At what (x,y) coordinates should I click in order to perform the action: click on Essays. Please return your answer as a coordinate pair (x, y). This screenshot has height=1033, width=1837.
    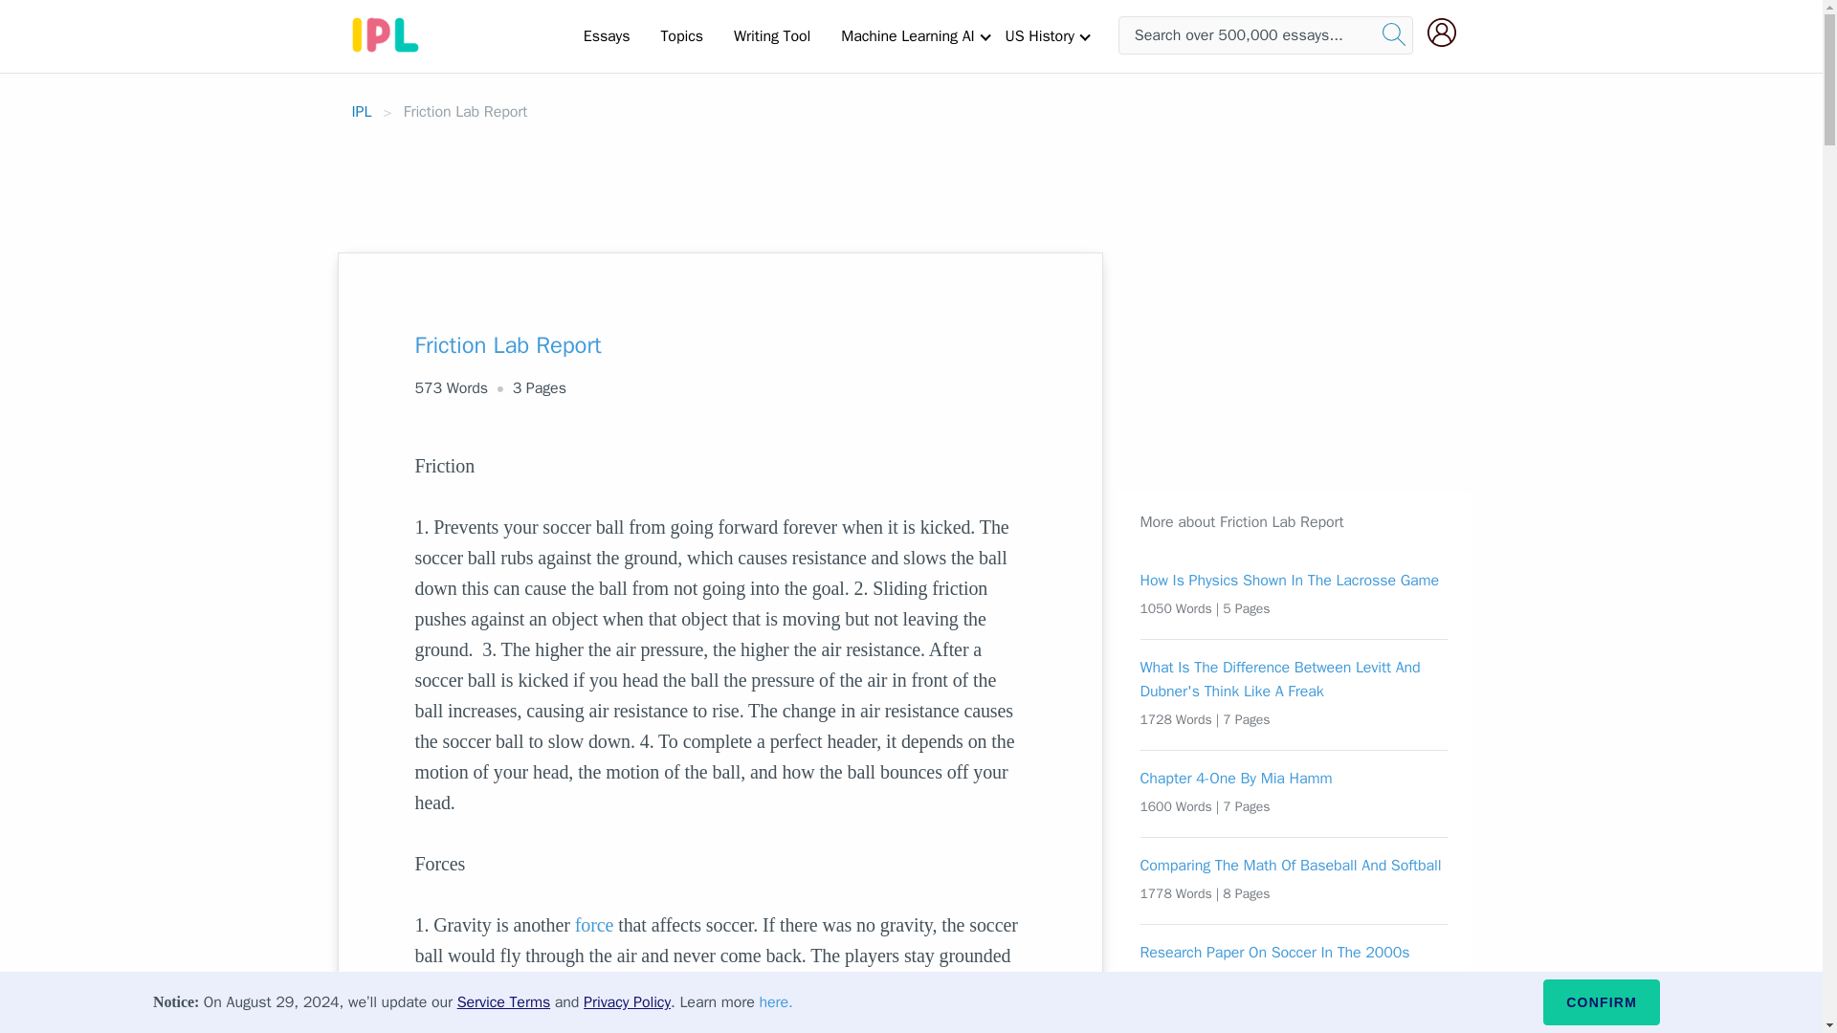
    Looking at the image, I should click on (607, 35).